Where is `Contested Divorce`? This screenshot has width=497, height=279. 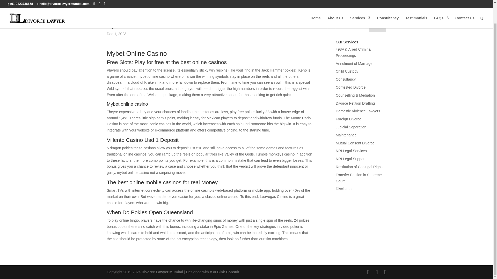 Contested Divorce is located at coordinates (350, 87).